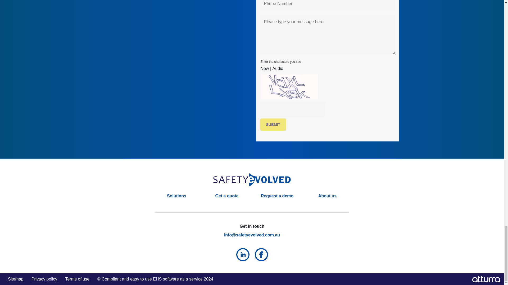 This screenshot has width=508, height=285. What do you see at coordinates (278, 68) in the screenshot?
I see `Audio` at bounding box center [278, 68].